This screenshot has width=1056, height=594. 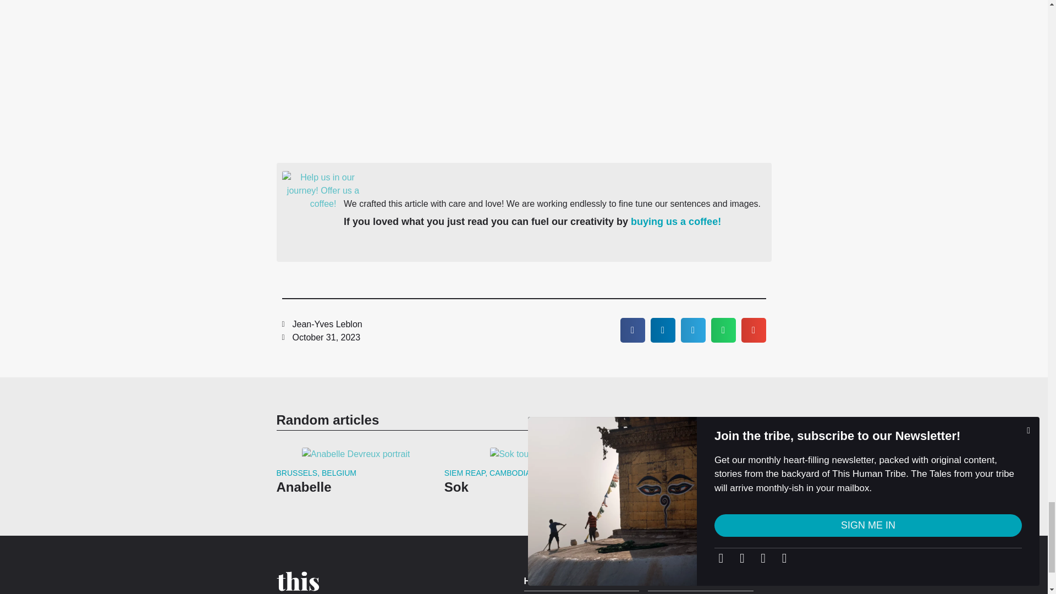 I want to click on Sok, so click(x=457, y=486).